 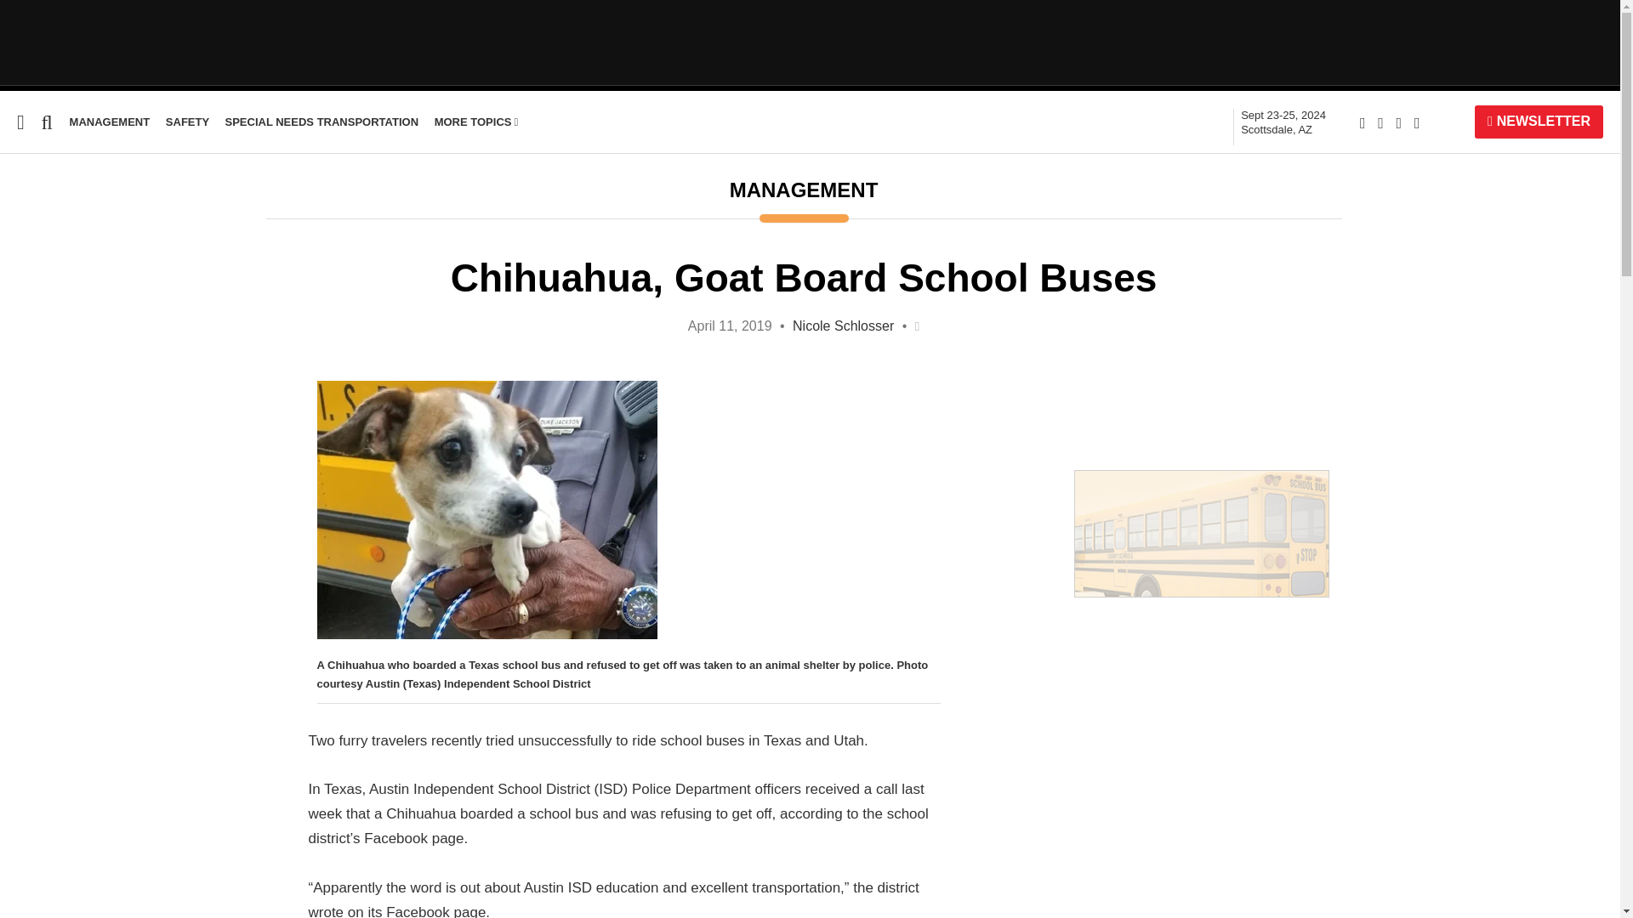 I want to click on Special Needs Transportation, so click(x=100, y=231).